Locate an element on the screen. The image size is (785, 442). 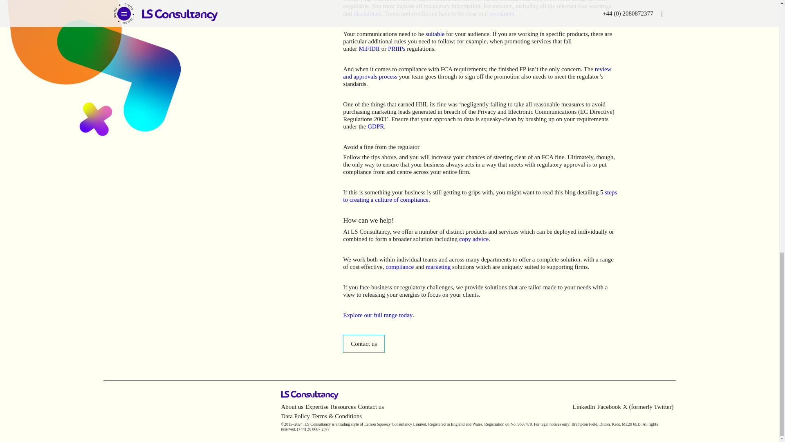
prominent is located at coordinates (502, 13).